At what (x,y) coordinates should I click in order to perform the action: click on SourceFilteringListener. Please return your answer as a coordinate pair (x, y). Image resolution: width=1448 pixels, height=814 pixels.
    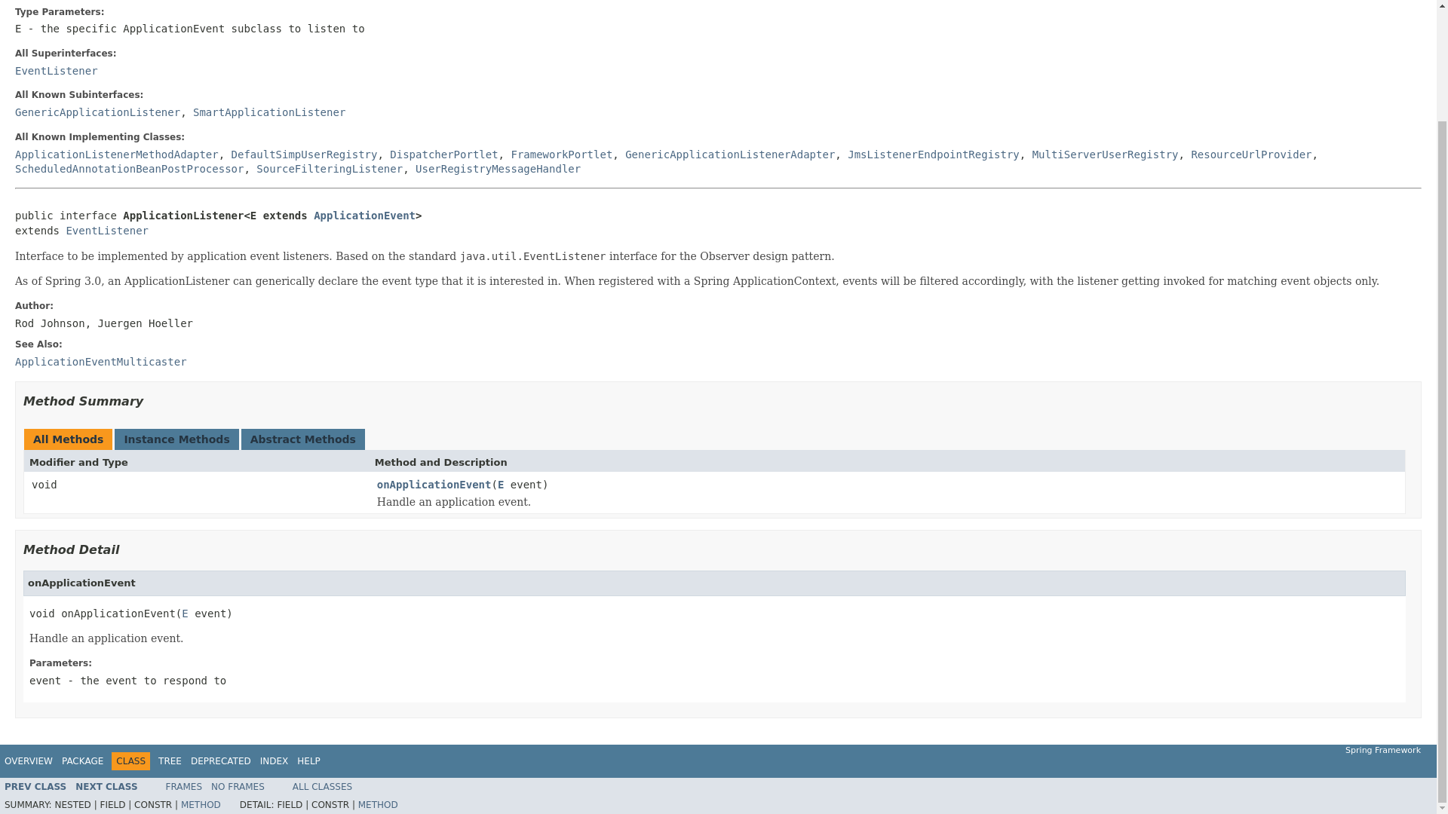
    Looking at the image, I should click on (329, 169).